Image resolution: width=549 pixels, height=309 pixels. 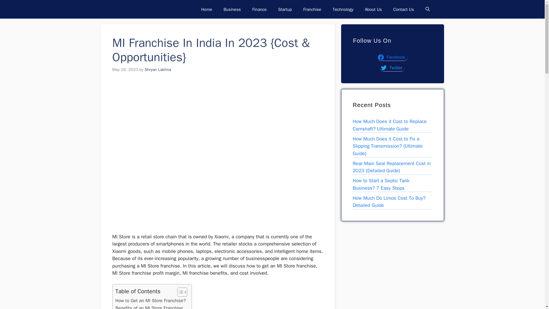 I want to click on How to Get an MI Store Franchise?, so click(x=150, y=300).